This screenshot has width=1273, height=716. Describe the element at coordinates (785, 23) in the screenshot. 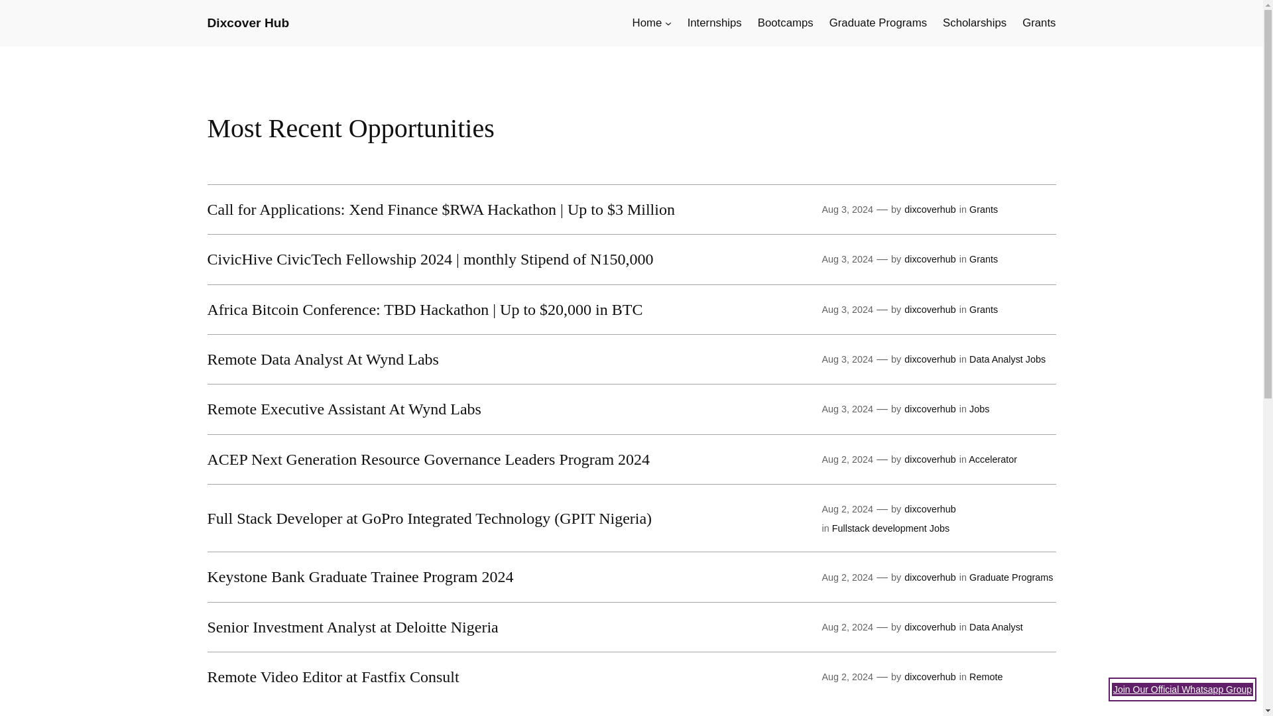

I see `Bootcamps` at that location.